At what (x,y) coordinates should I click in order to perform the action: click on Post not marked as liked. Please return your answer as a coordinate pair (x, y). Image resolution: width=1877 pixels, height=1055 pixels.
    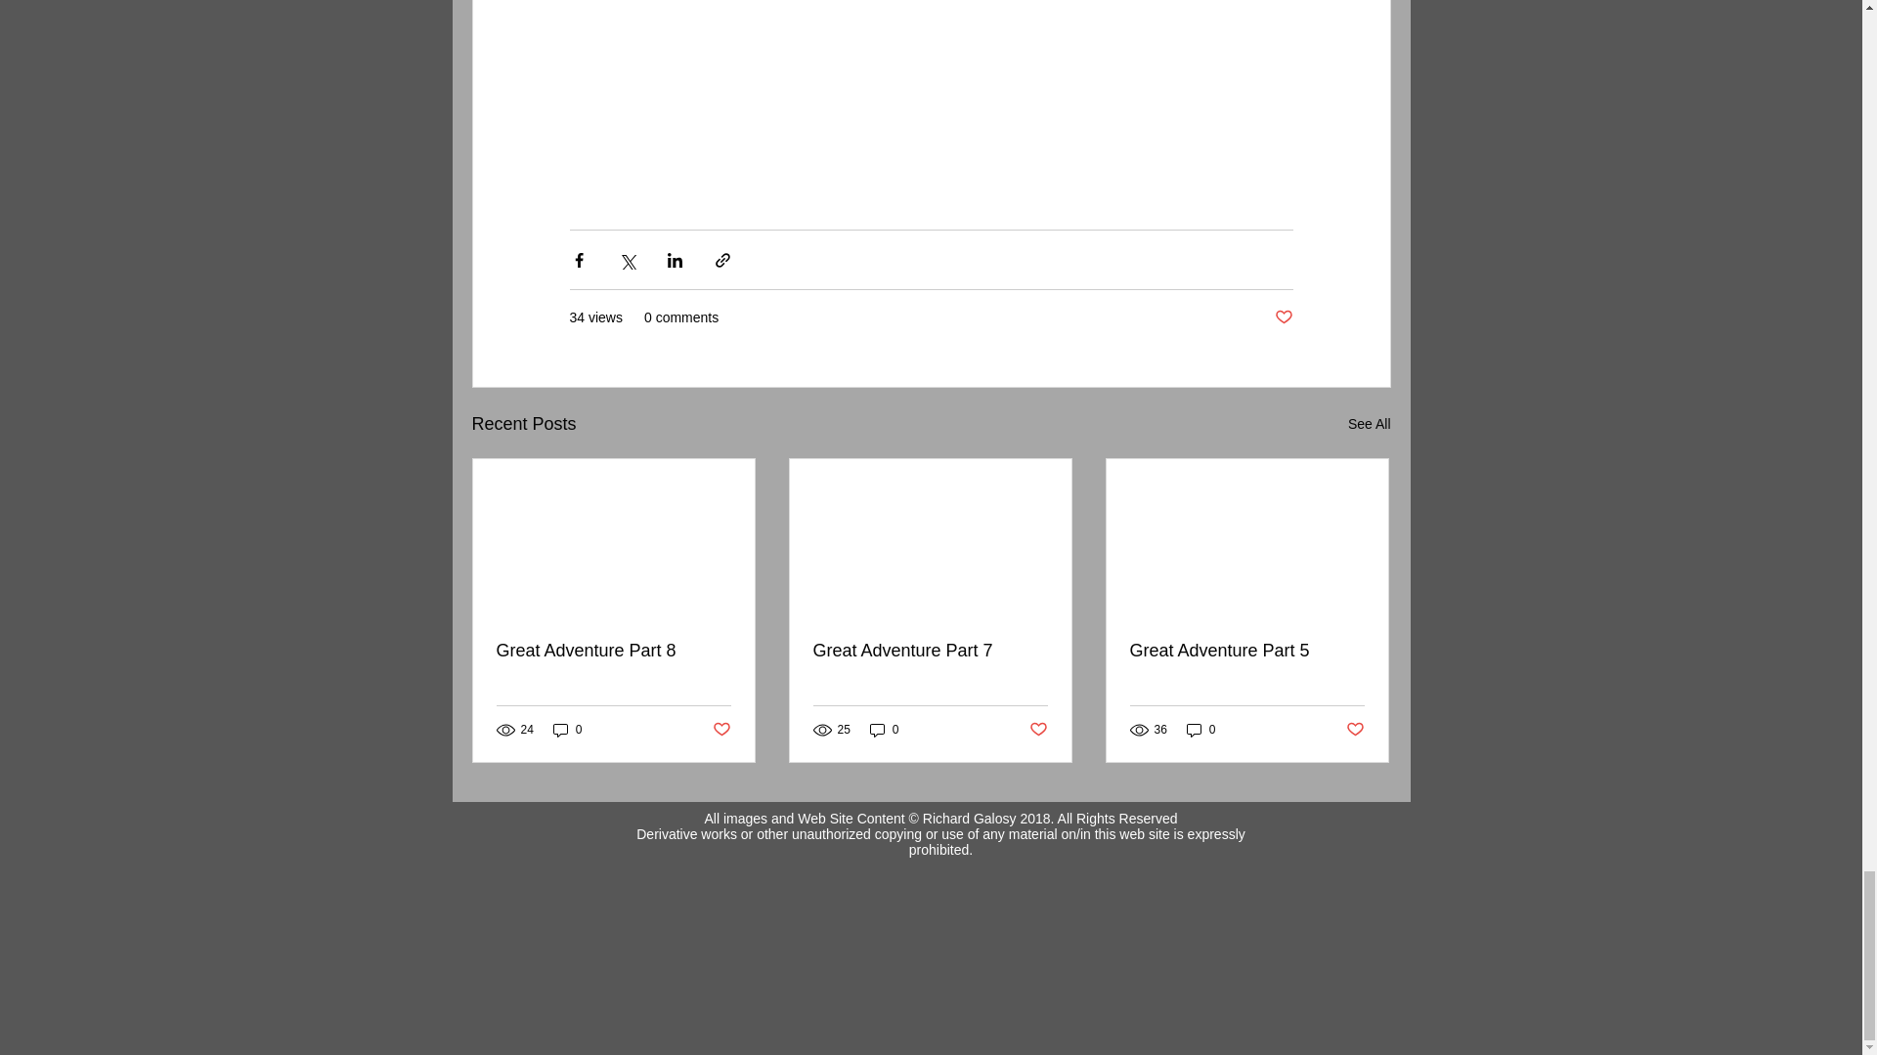
    Looking at the image, I should click on (1038, 730).